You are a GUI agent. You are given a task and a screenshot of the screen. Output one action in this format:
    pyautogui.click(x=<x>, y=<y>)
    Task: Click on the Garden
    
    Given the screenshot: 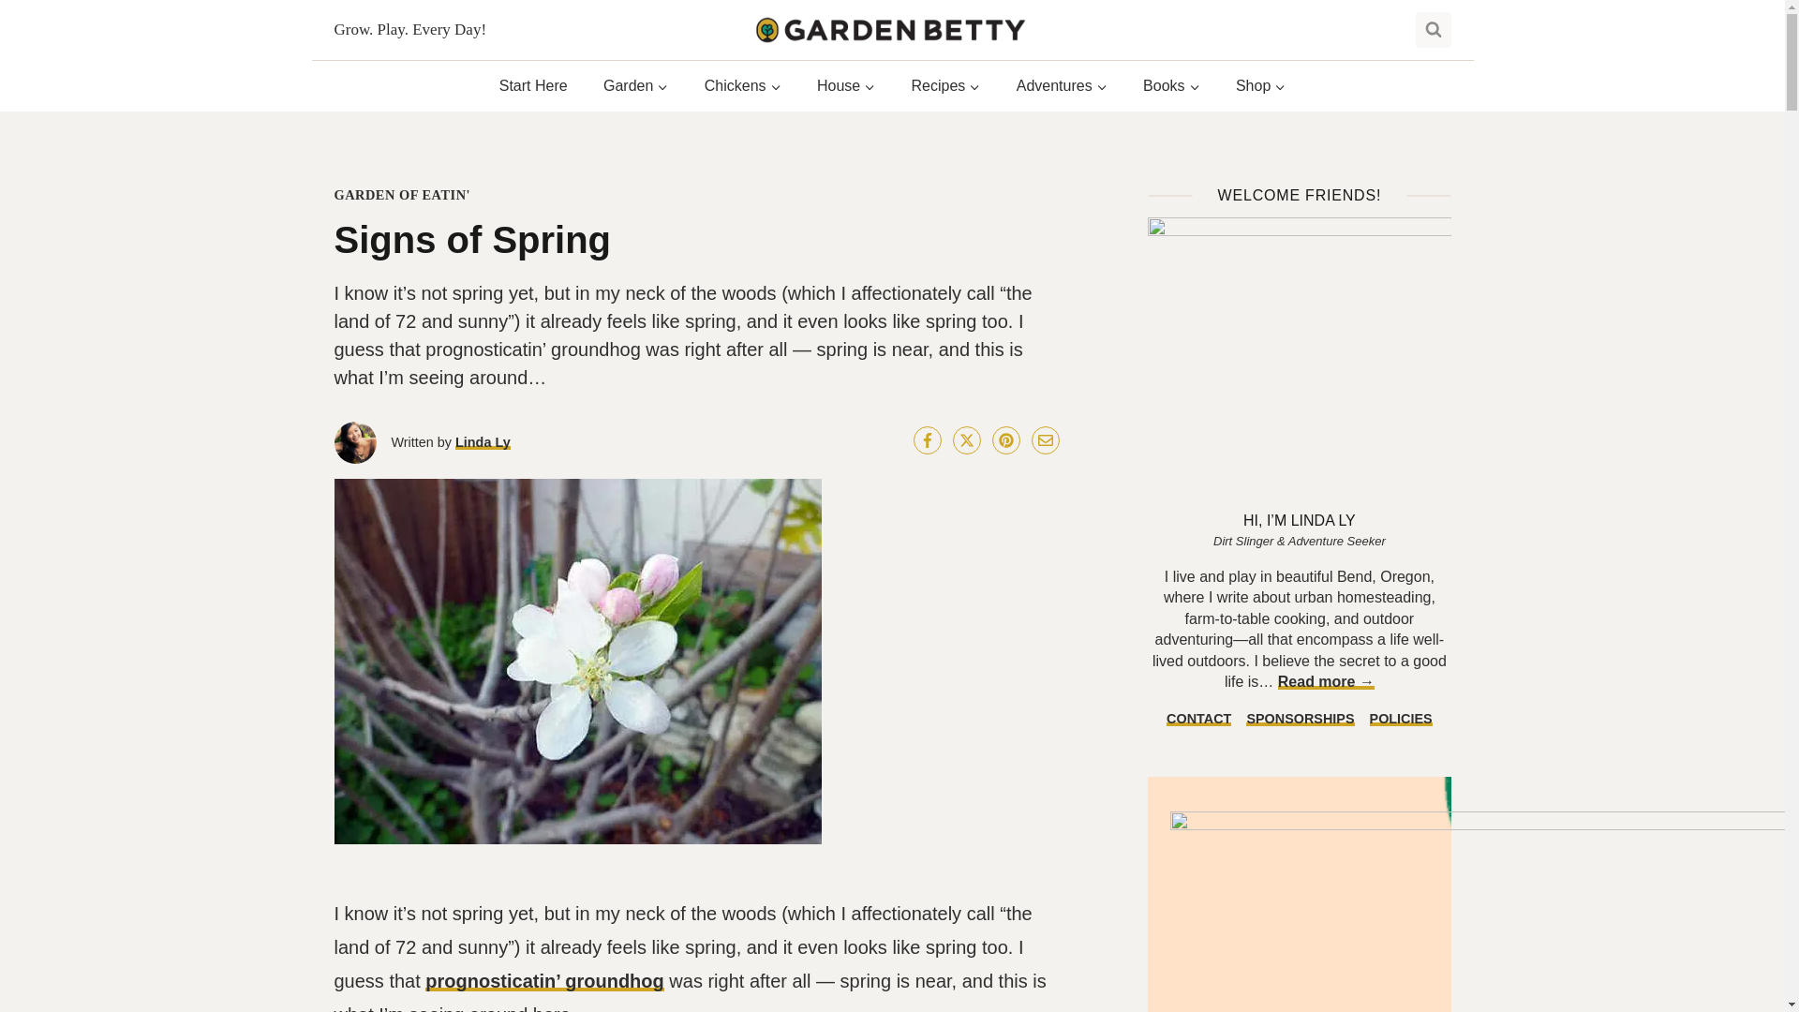 What is the action you would take?
    pyautogui.click(x=636, y=86)
    